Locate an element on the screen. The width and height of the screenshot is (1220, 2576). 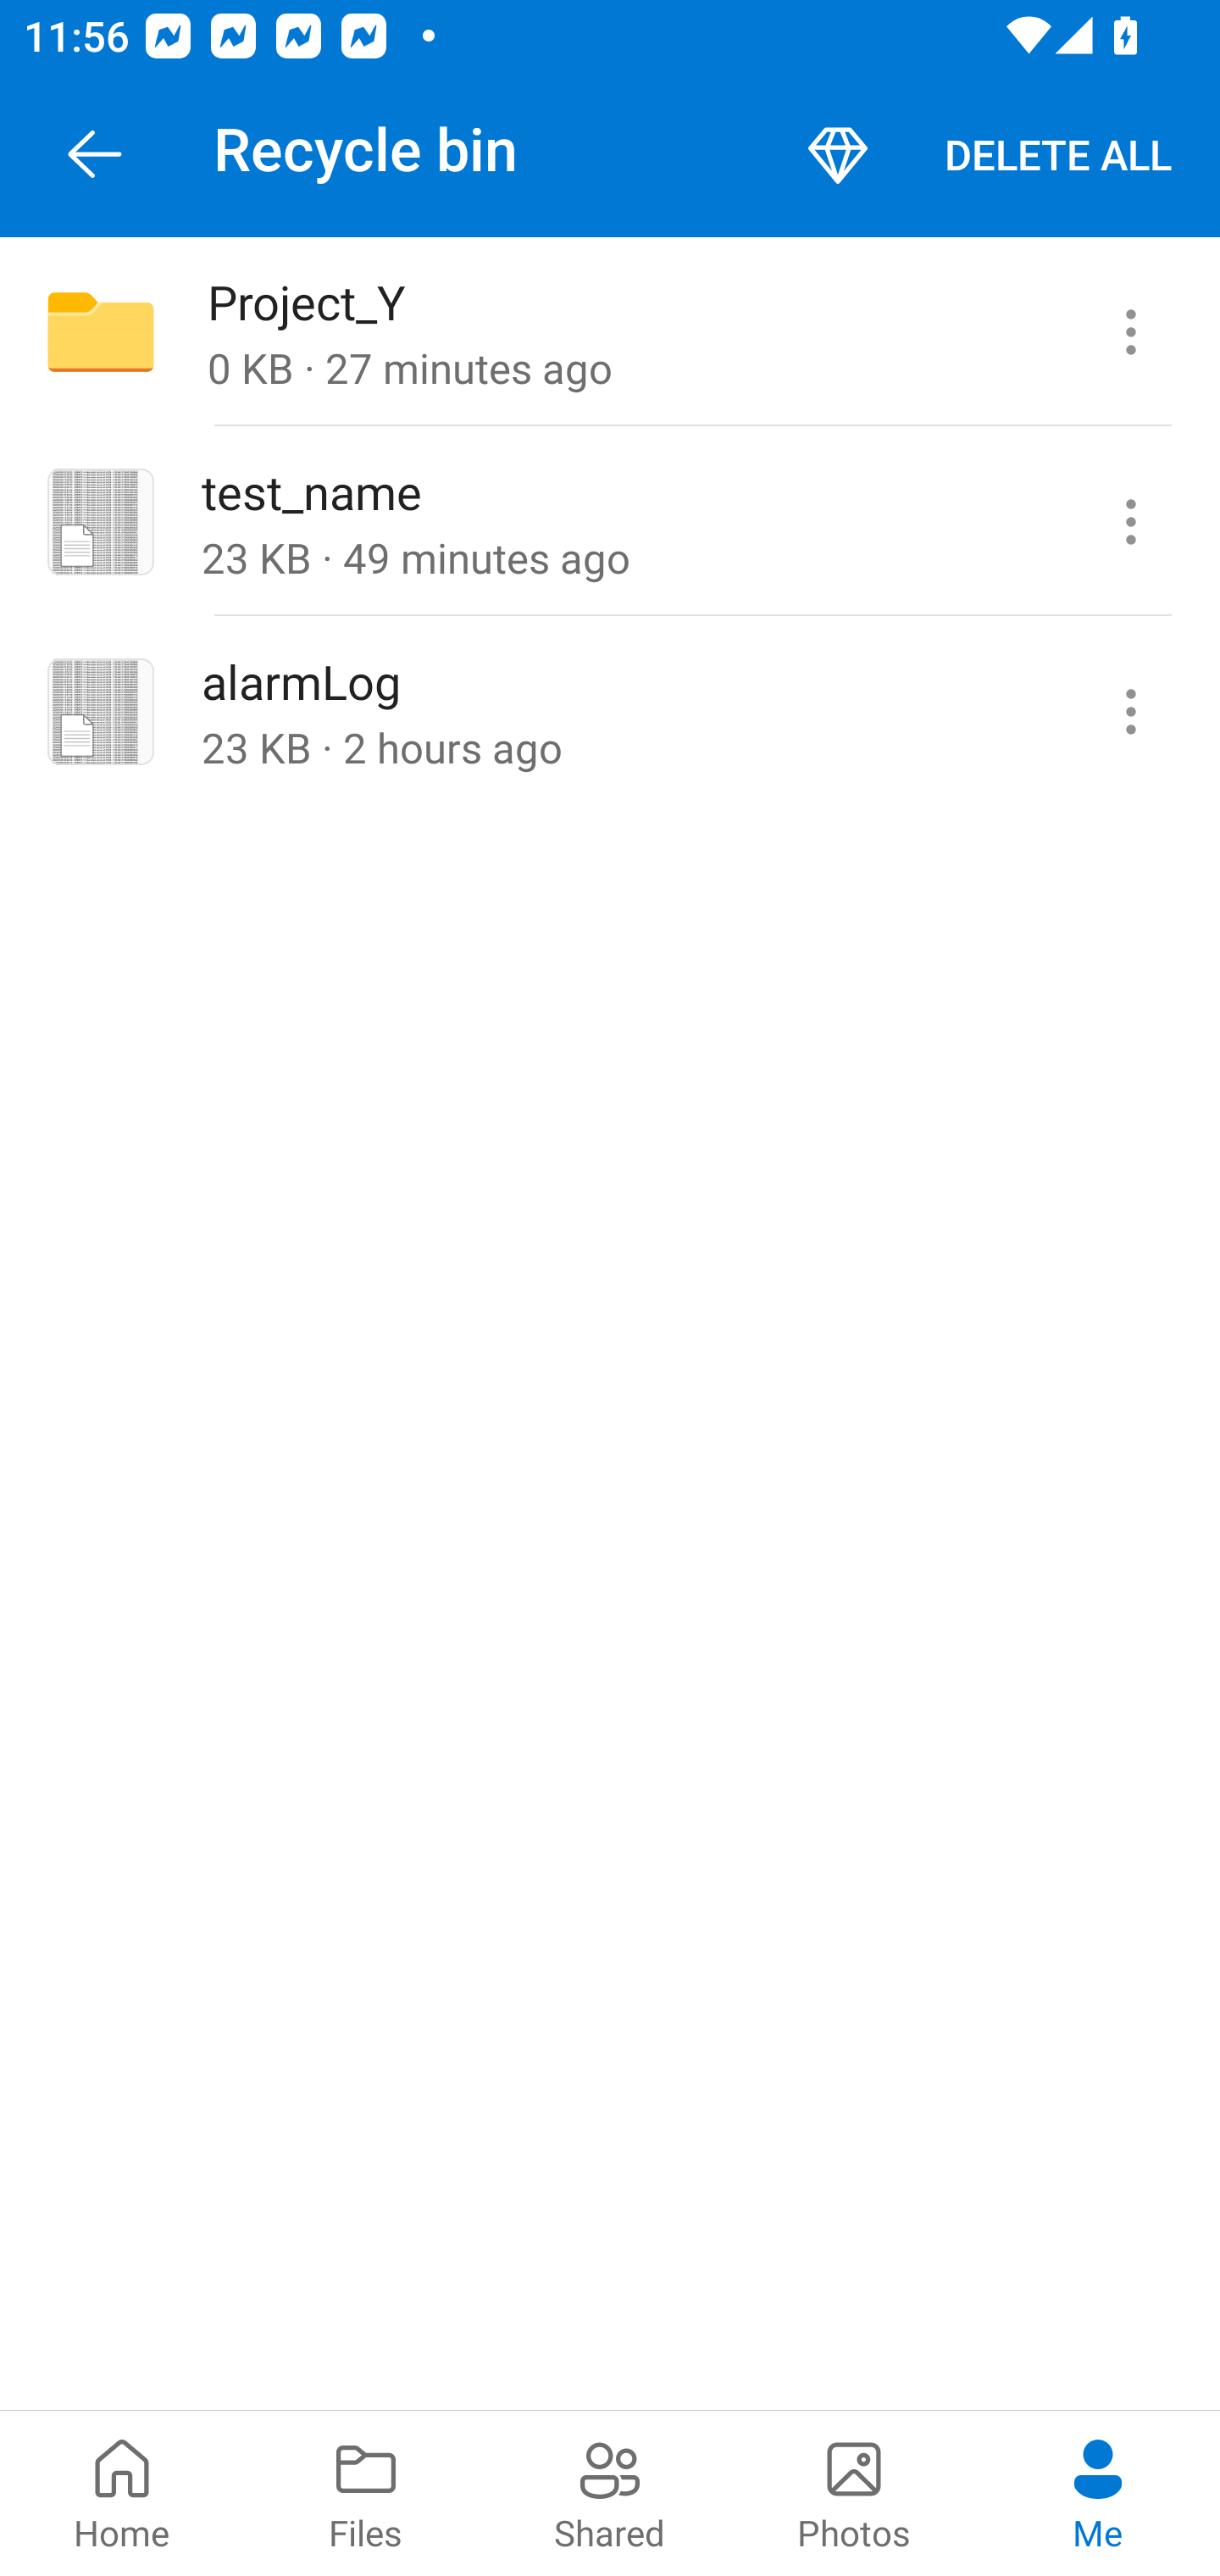
Navigate Up is located at coordinates (95, 154).